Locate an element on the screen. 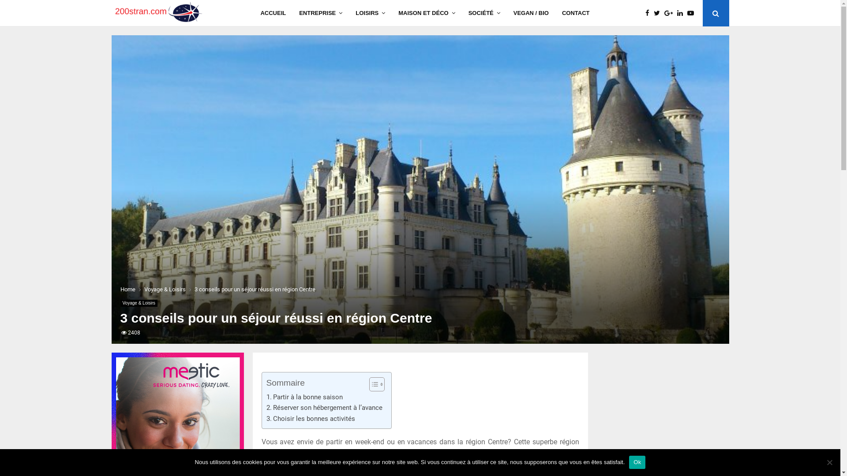  Non is located at coordinates (829, 462).